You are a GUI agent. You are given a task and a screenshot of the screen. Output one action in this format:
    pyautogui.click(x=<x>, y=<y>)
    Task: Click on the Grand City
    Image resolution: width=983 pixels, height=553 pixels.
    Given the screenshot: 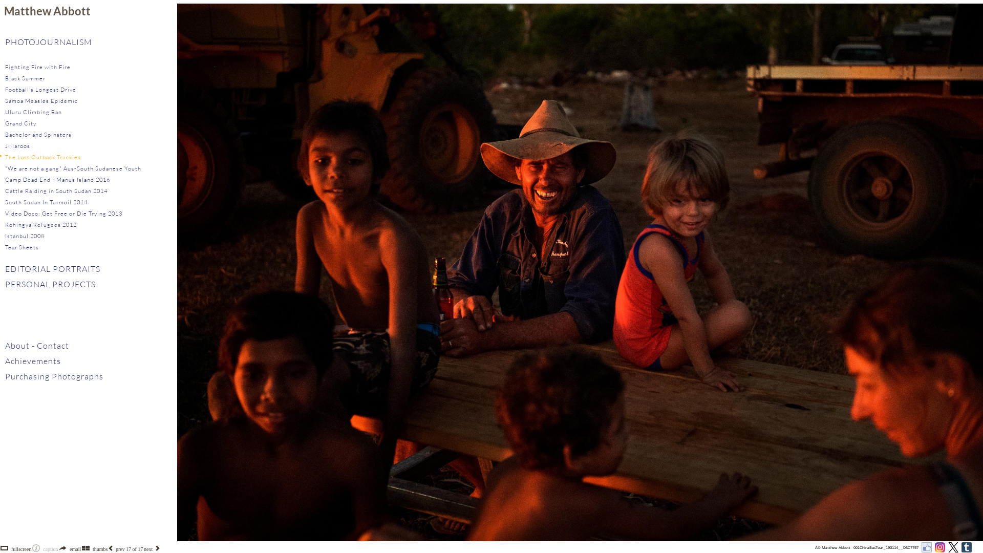 What is the action you would take?
    pyautogui.click(x=20, y=123)
    